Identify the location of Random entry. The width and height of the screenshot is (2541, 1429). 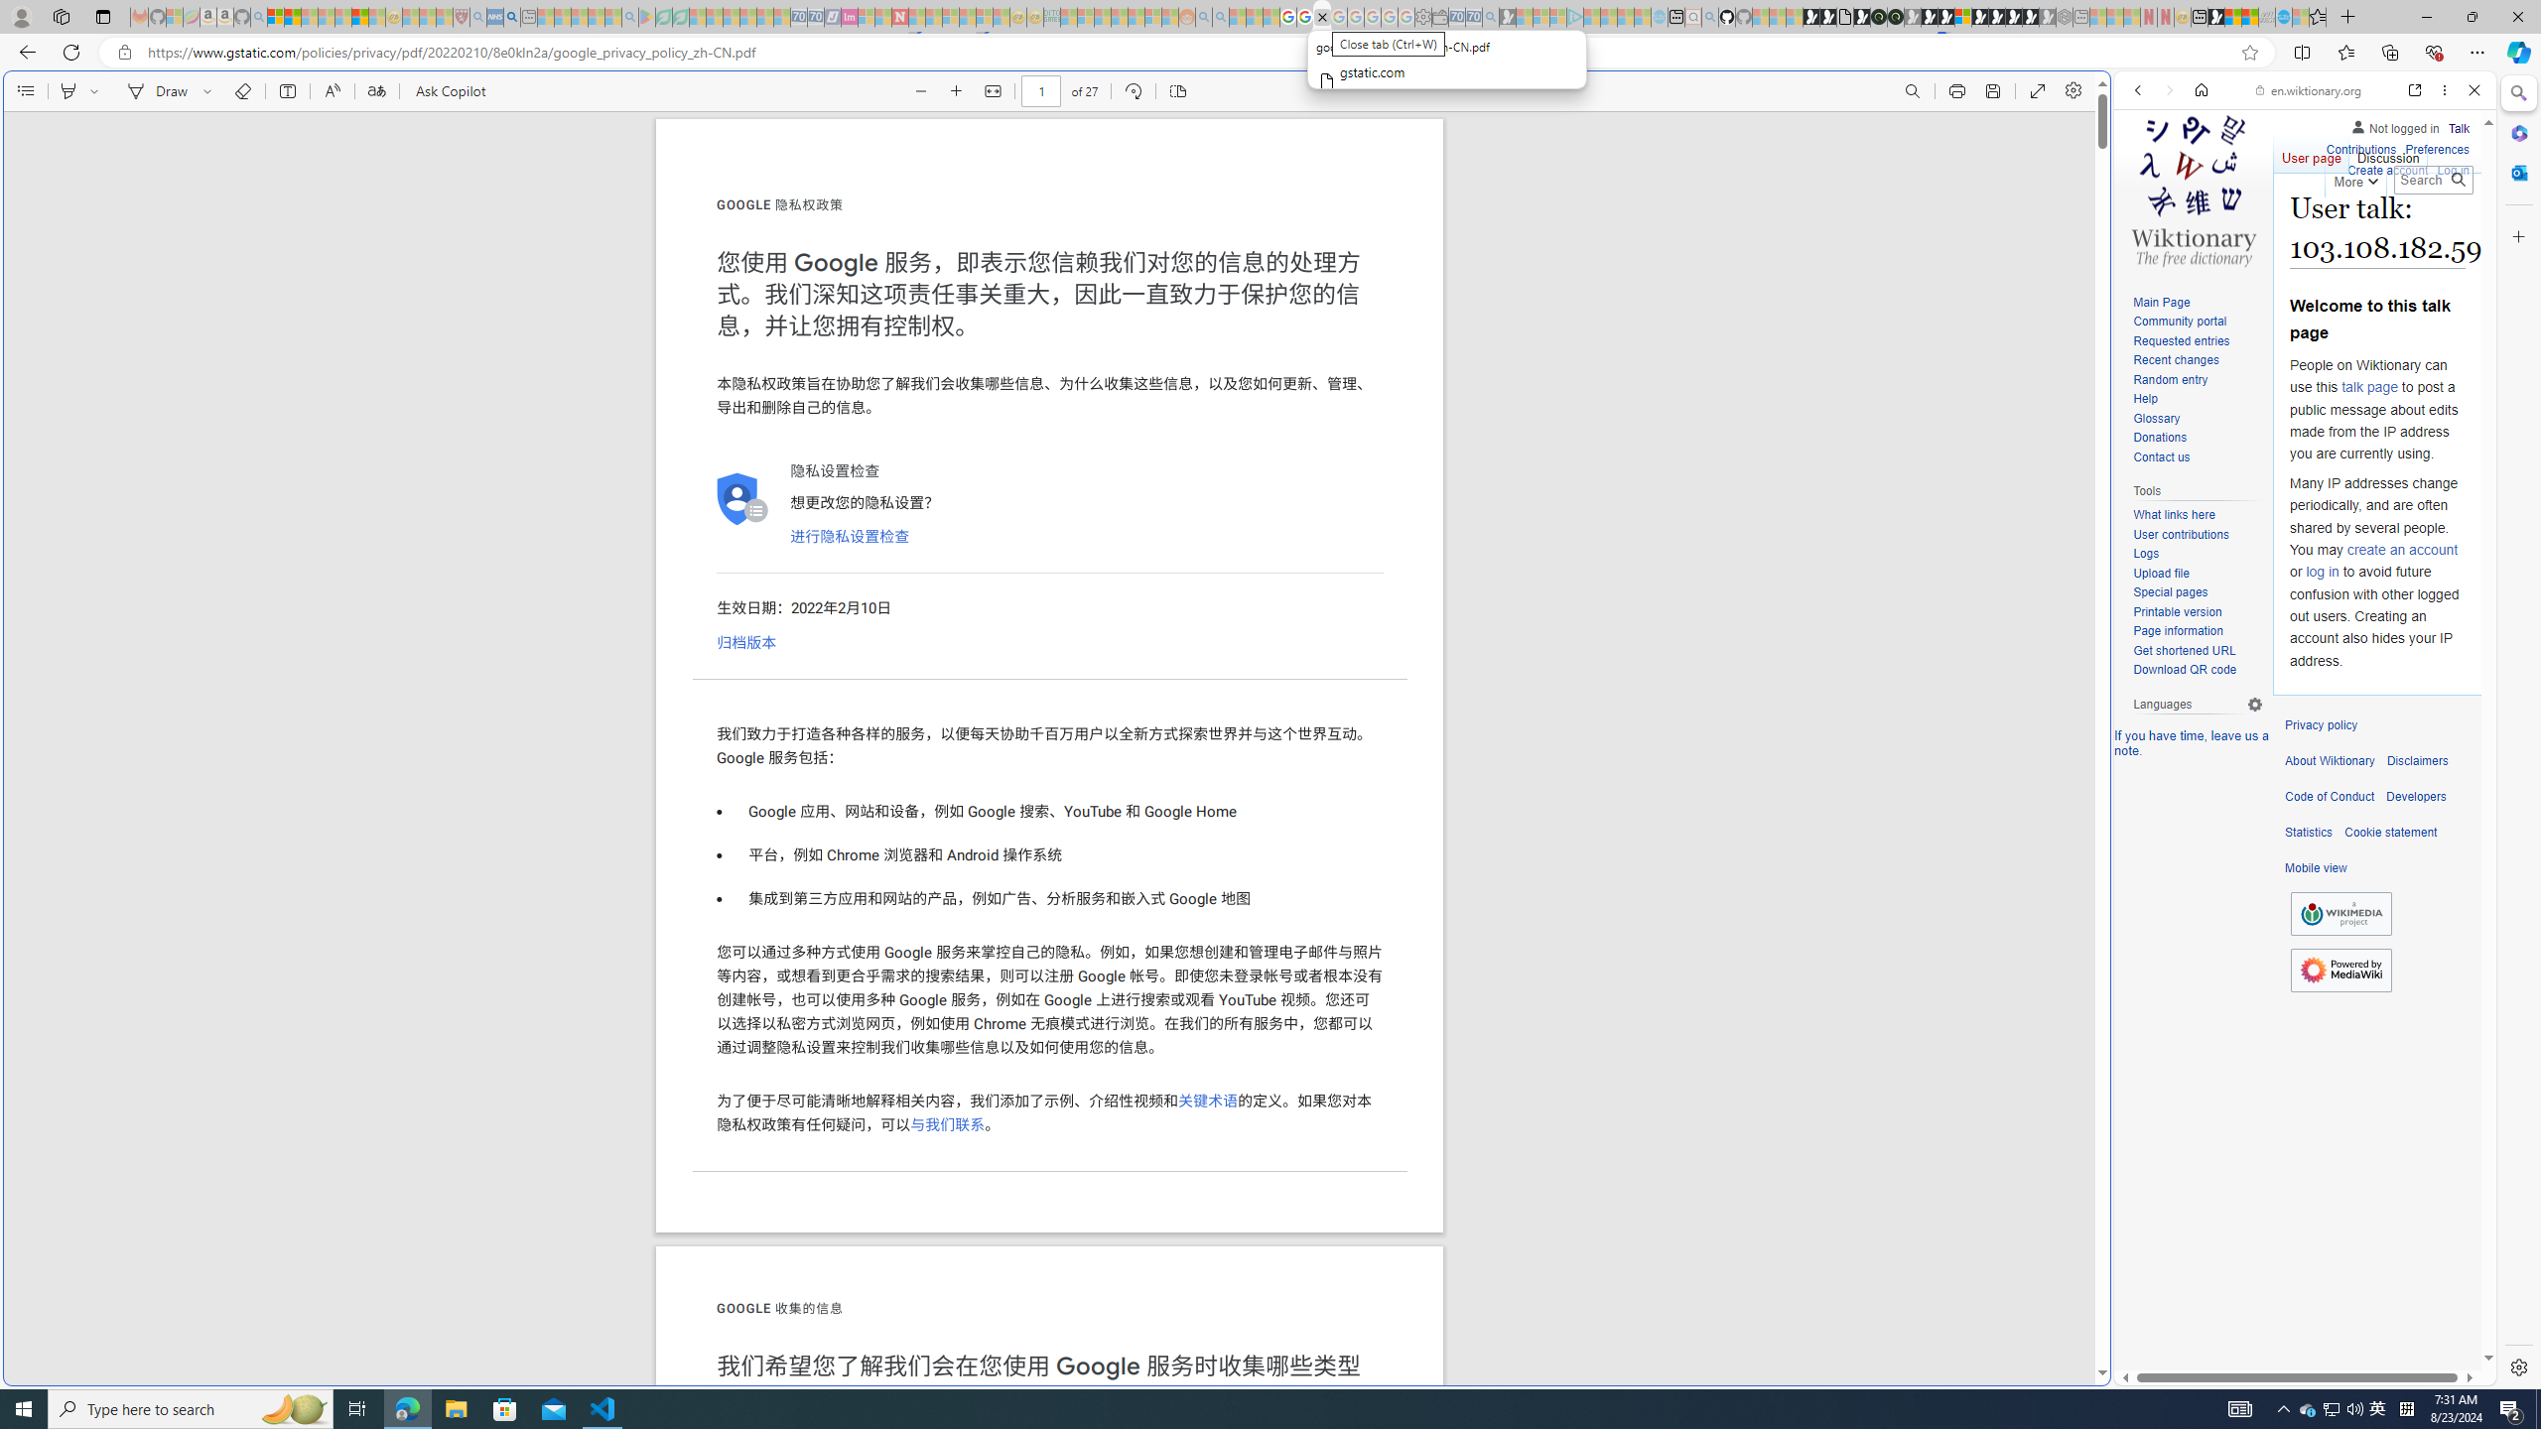
(2198, 380).